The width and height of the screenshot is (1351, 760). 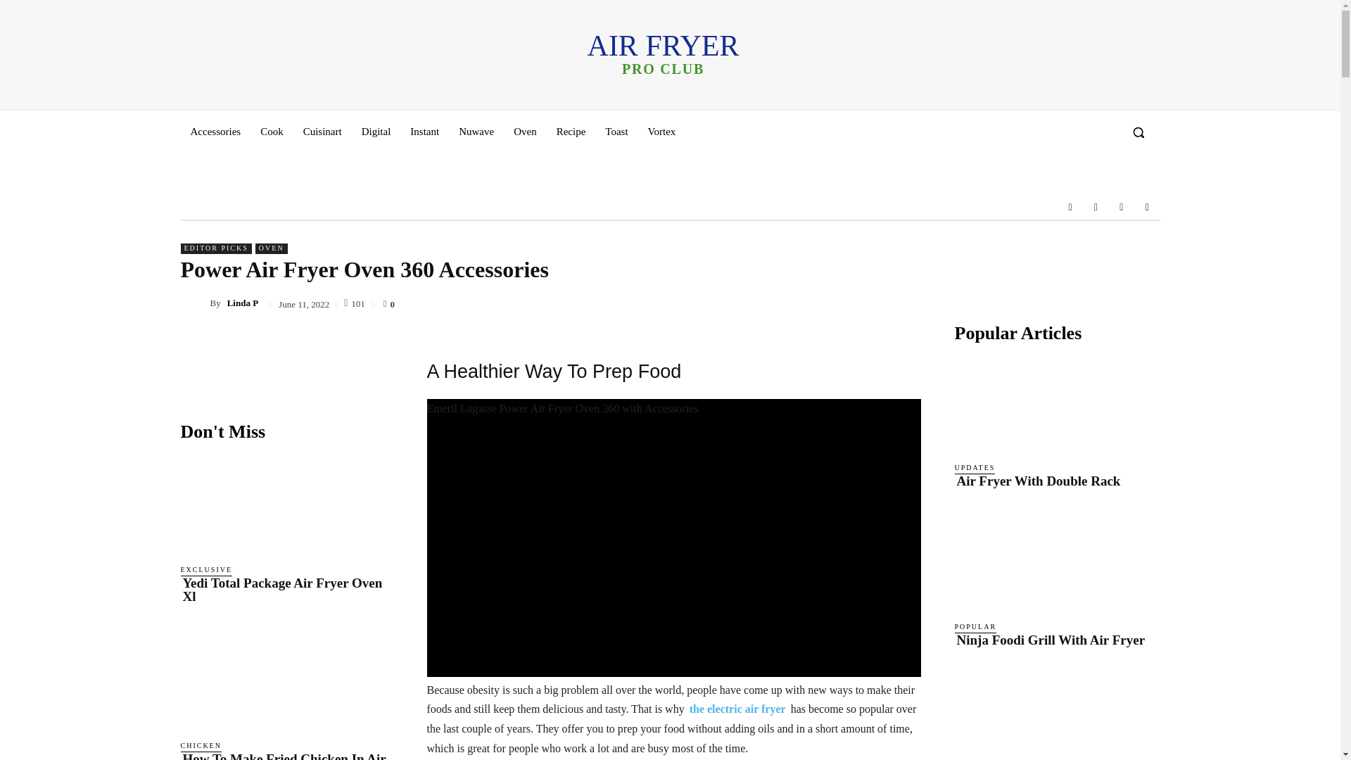 What do you see at coordinates (272, 131) in the screenshot?
I see `Cook` at bounding box center [272, 131].